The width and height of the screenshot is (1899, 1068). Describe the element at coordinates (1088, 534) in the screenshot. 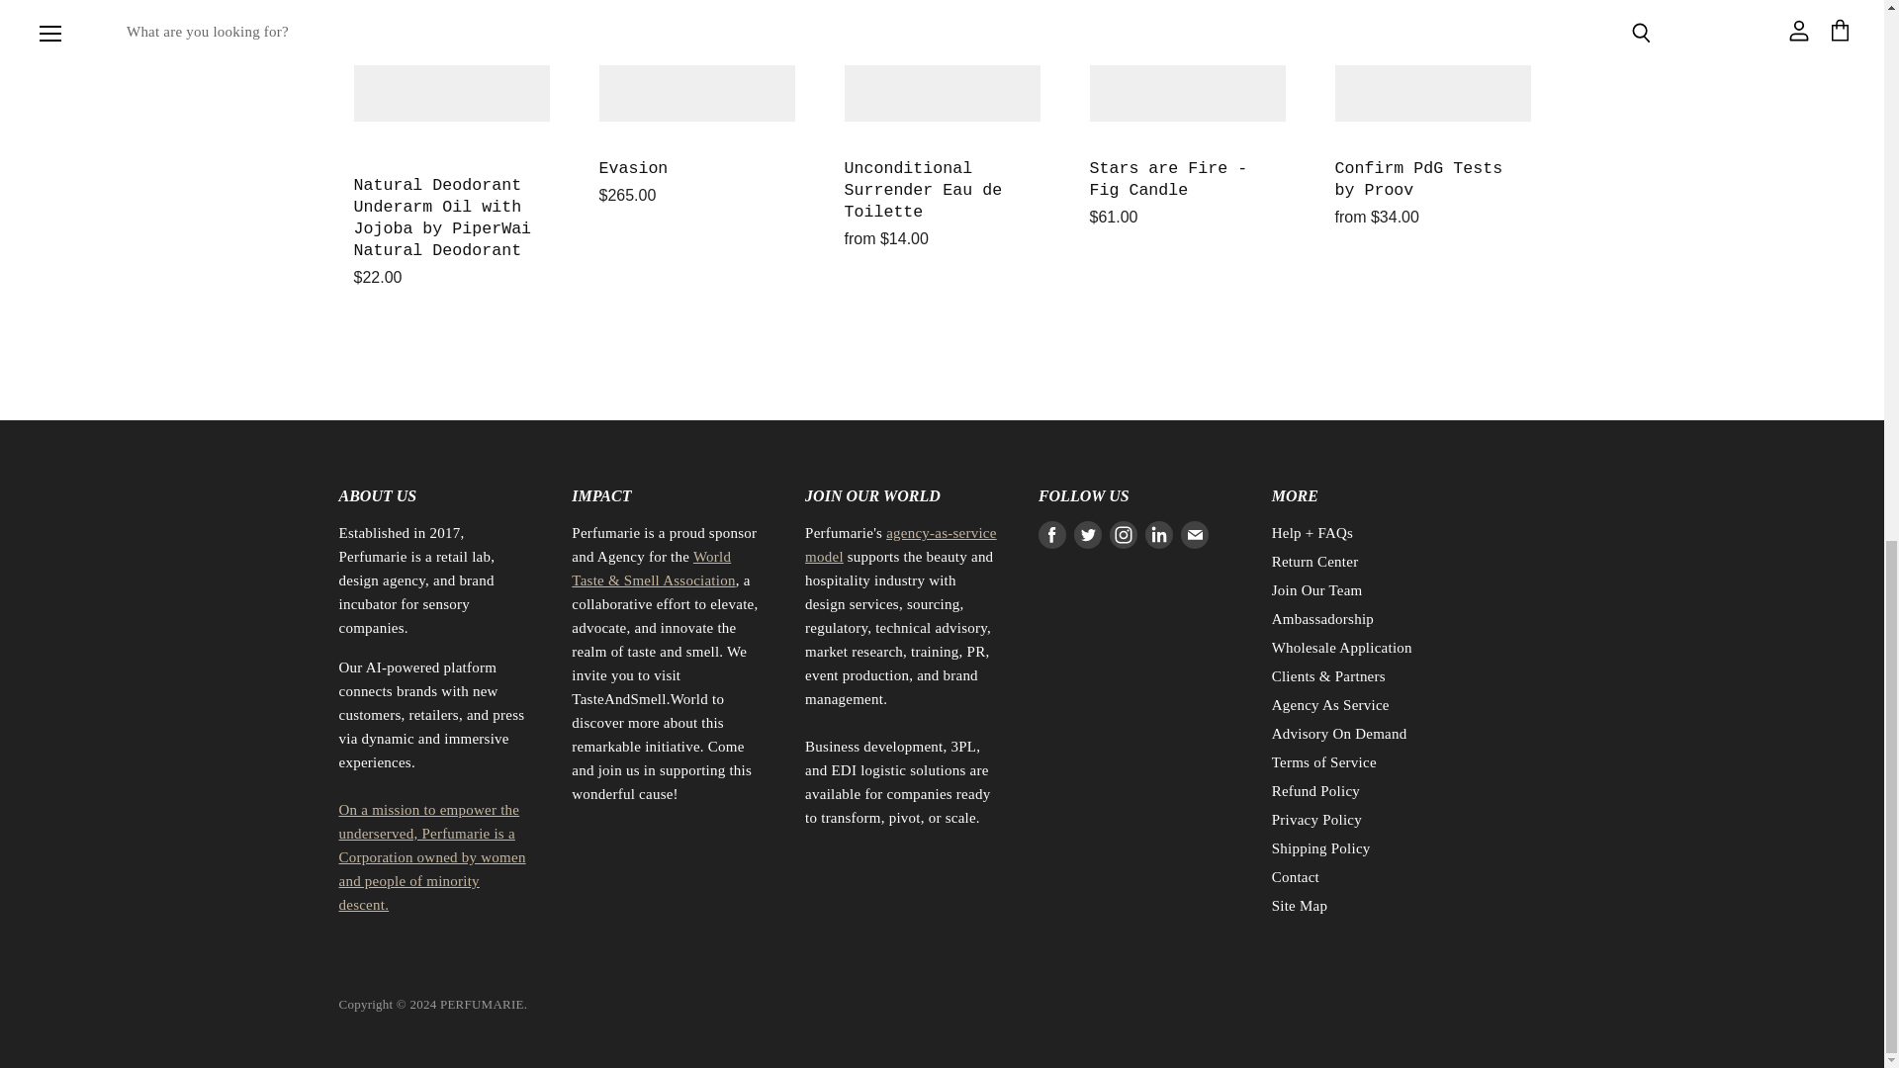

I see `Twitter` at that location.